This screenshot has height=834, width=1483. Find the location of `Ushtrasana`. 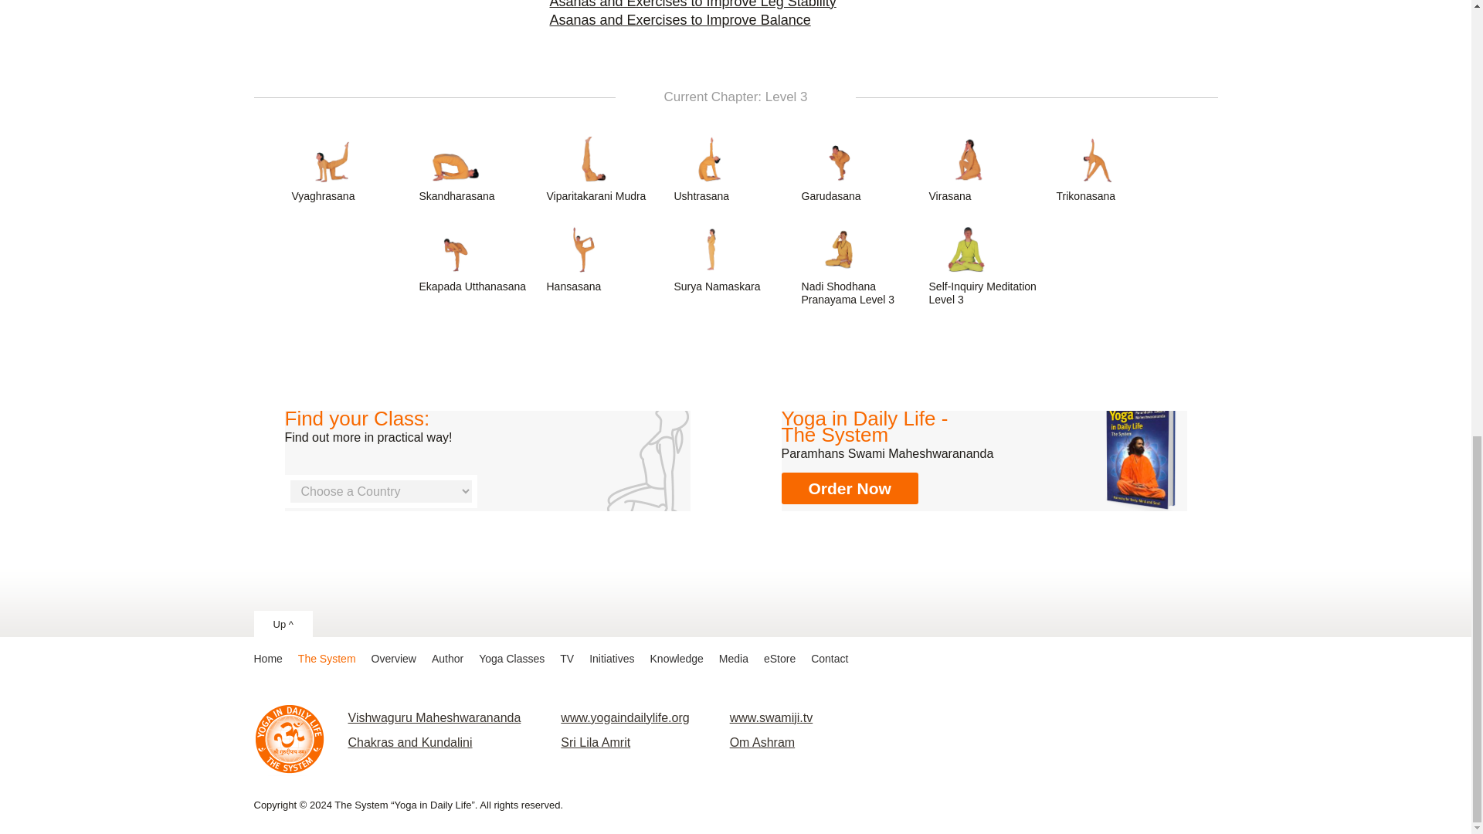

Ushtrasana is located at coordinates (733, 168).